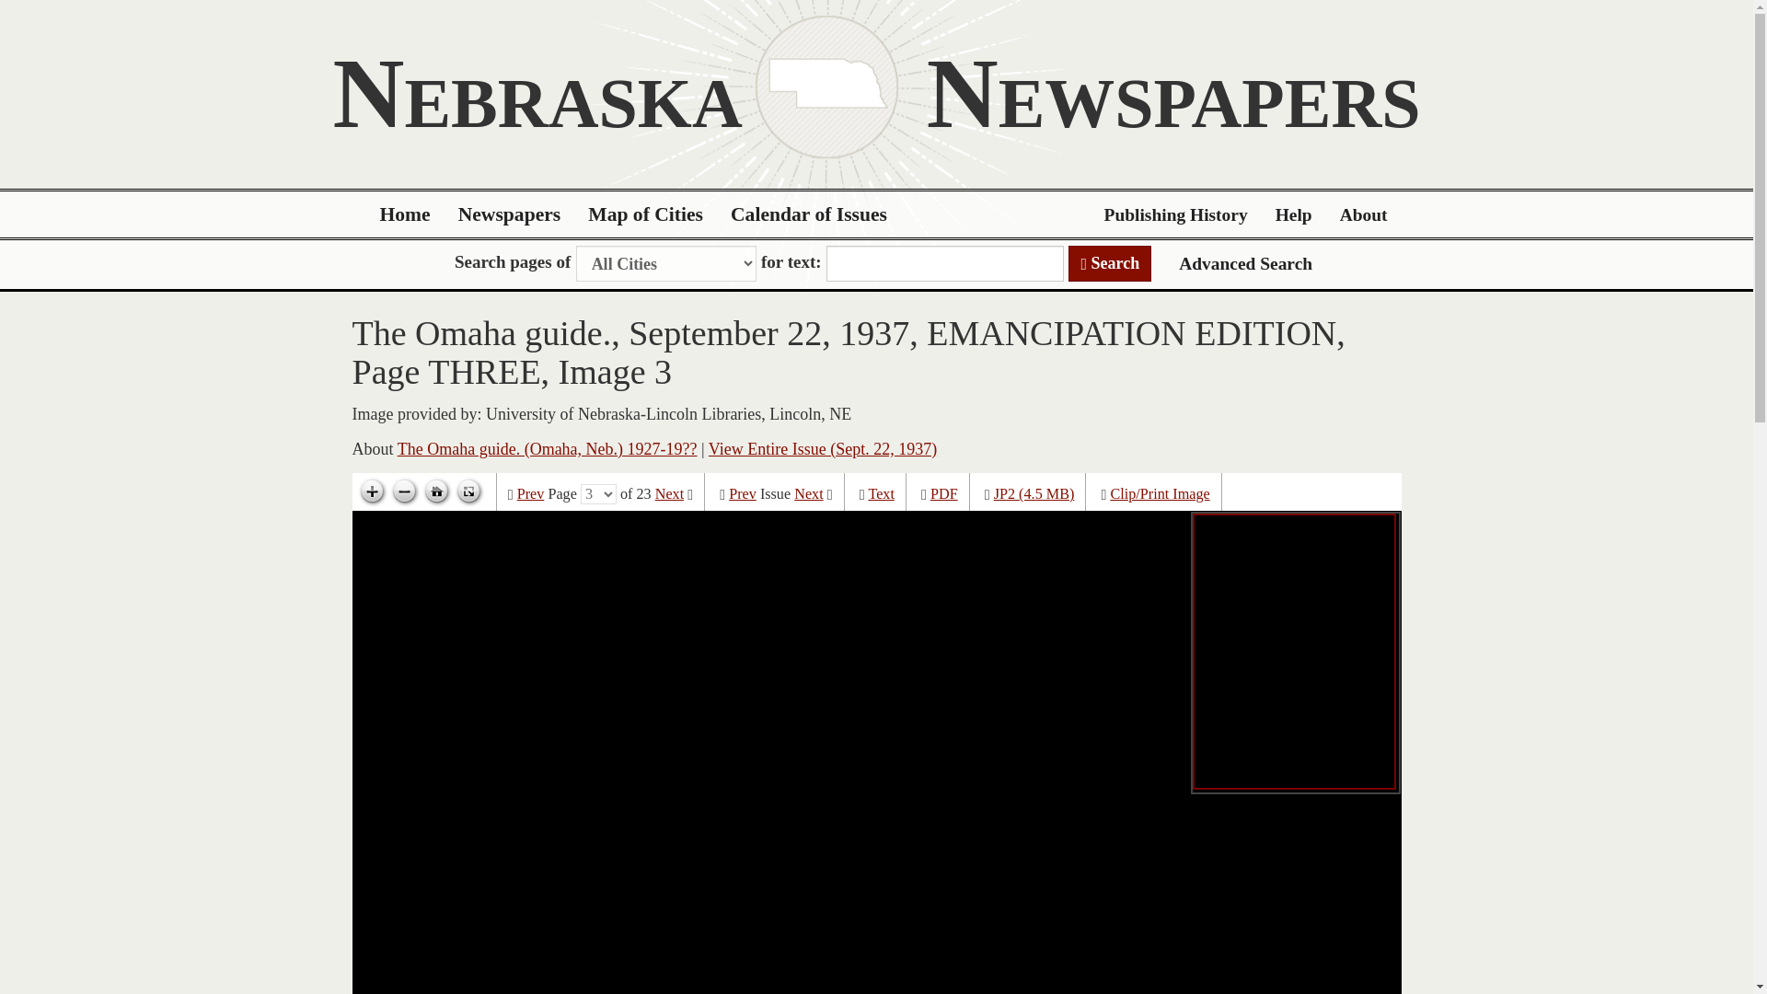 The height and width of the screenshot is (994, 1767). What do you see at coordinates (468, 491) in the screenshot?
I see `Toggle full page` at bounding box center [468, 491].